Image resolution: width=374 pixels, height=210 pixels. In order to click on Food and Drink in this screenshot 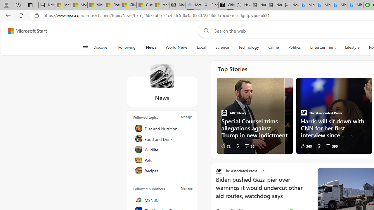, I will do `click(162, 139)`.